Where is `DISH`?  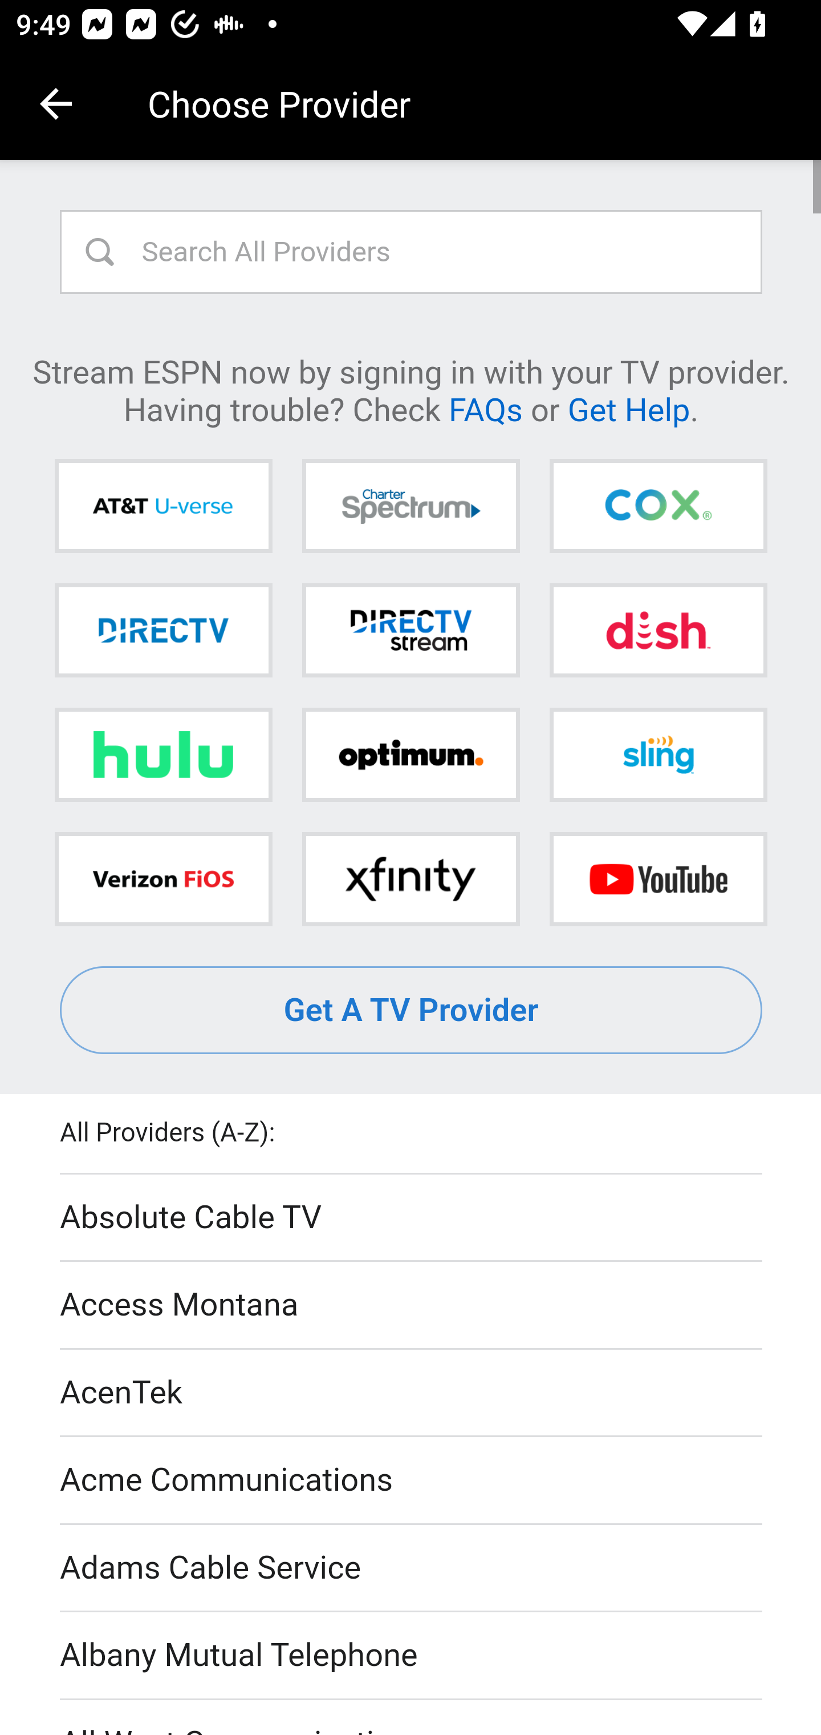
DISH is located at coordinates (658, 630).